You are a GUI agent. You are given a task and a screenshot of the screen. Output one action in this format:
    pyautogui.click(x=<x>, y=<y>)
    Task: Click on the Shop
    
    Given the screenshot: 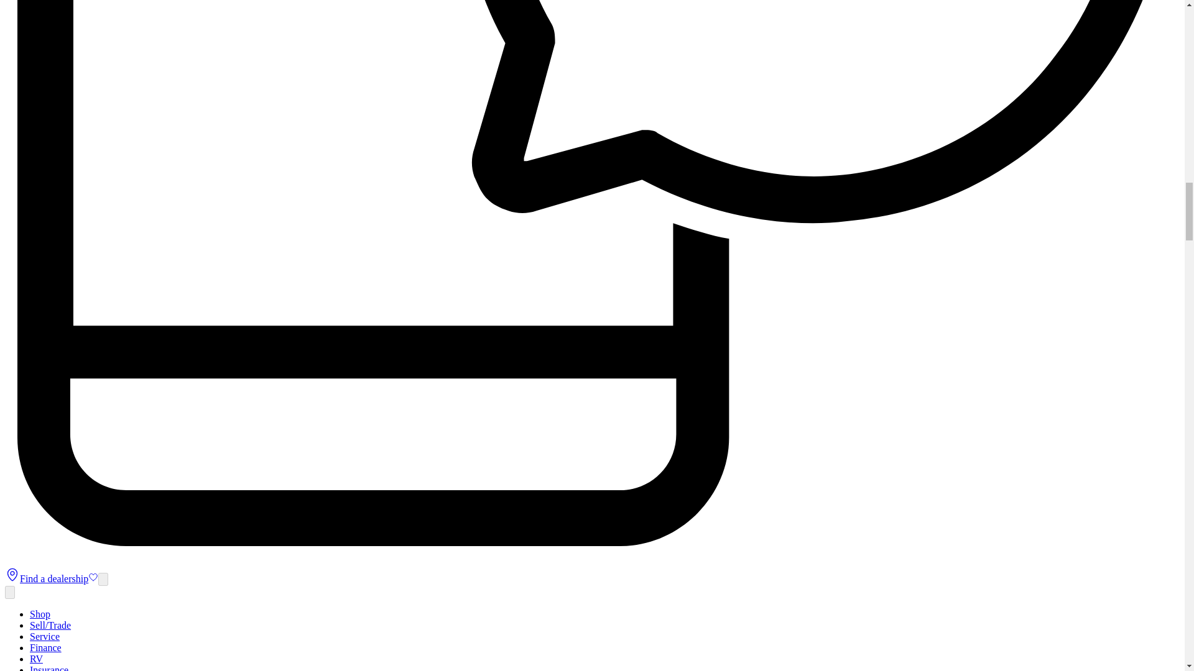 What is the action you would take?
    pyautogui.click(x=40, y=614)
    